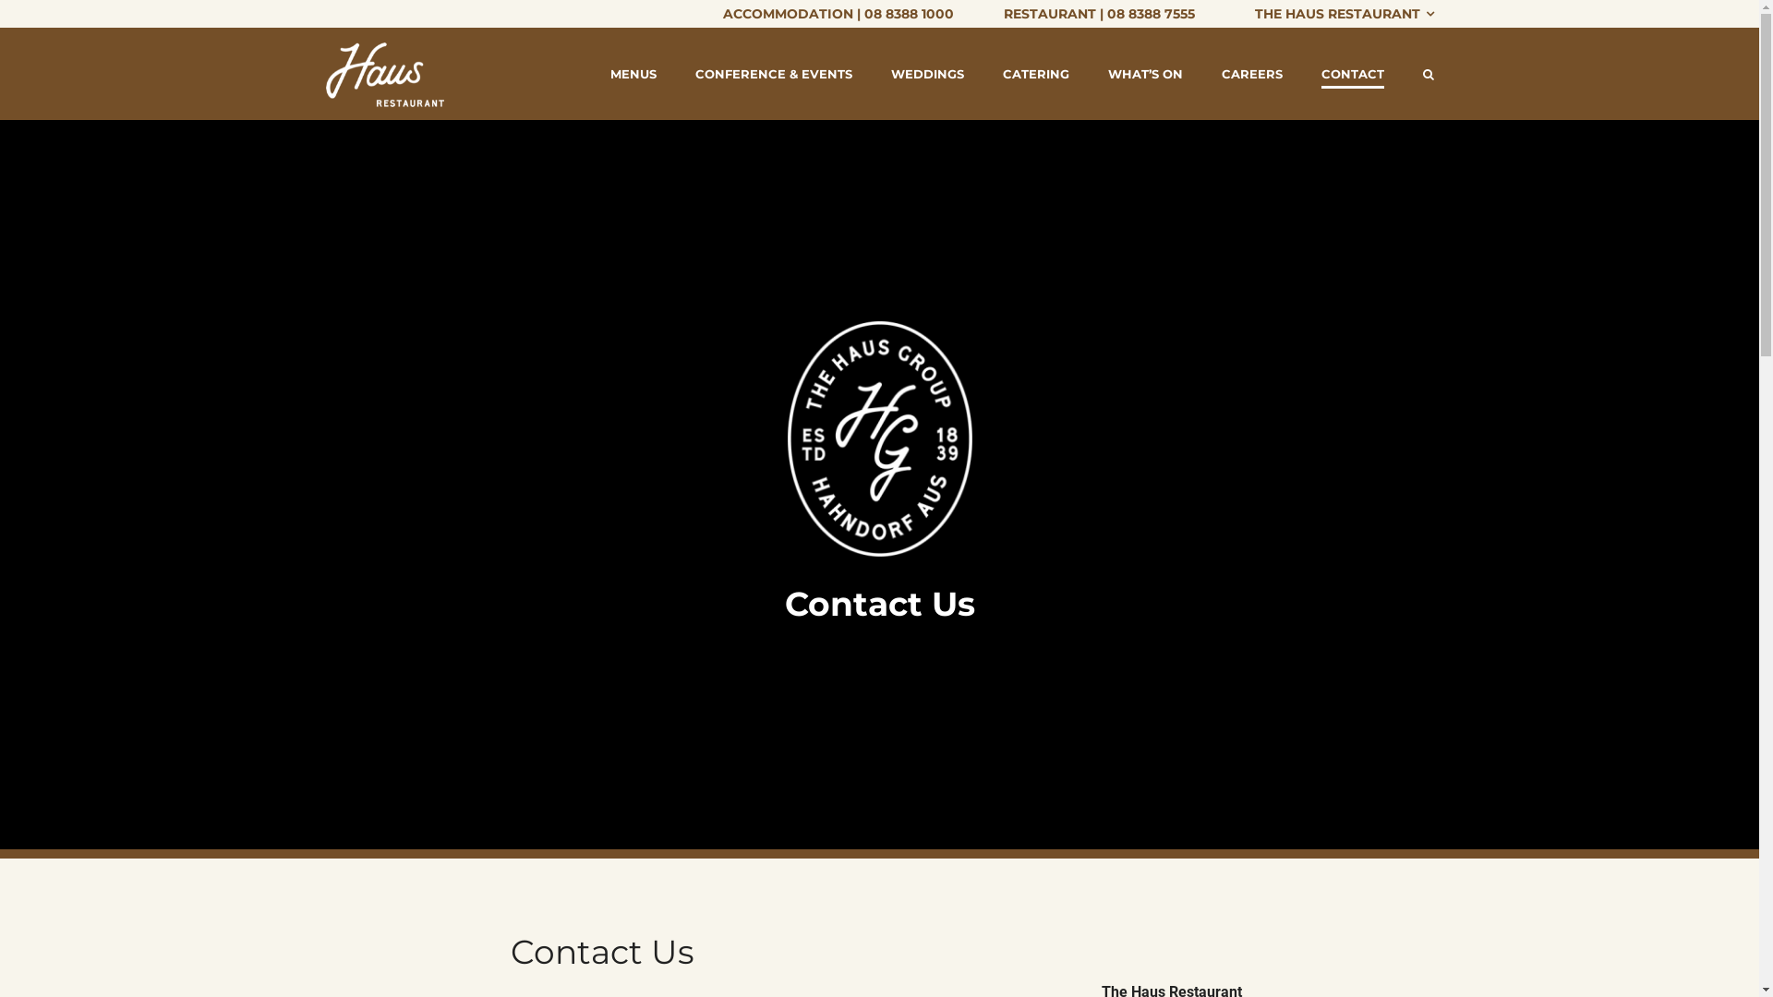 The width and height of the screenshot is (1773, 997). I want to click on CONFERENCE & EVENTS, so click(773, 74).